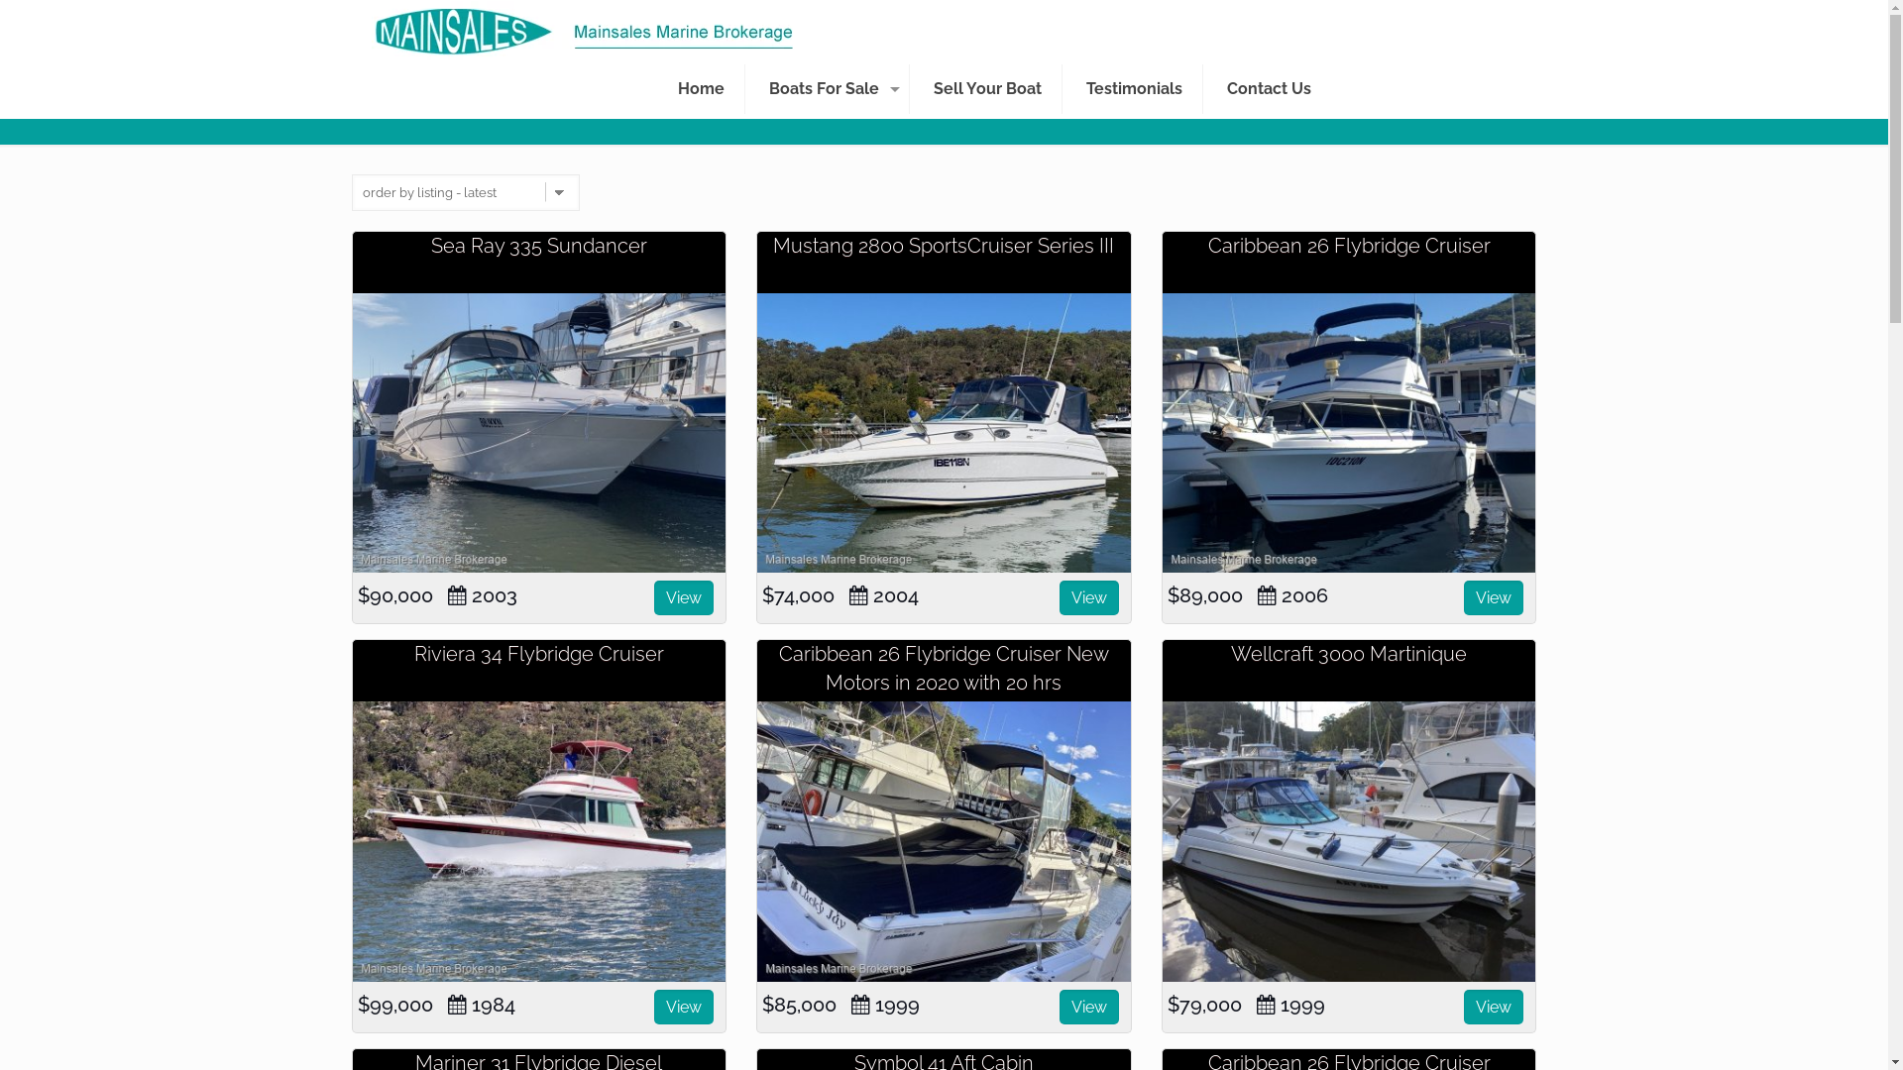  What do you see at coordinates (1350, 841) in the screenshot?
I see `Wellcraft 3000 Martinique` at bounding box center [1350, 841].